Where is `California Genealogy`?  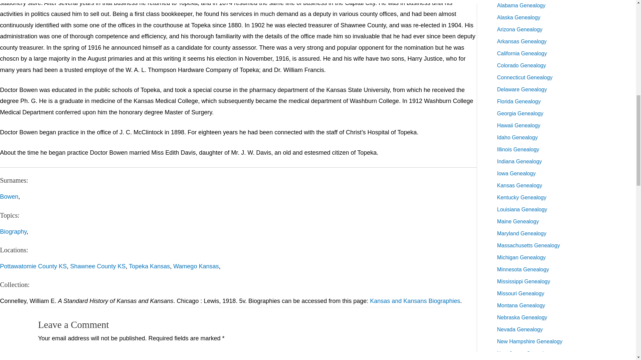
California Genealogy is located at coordinates (522, 53).